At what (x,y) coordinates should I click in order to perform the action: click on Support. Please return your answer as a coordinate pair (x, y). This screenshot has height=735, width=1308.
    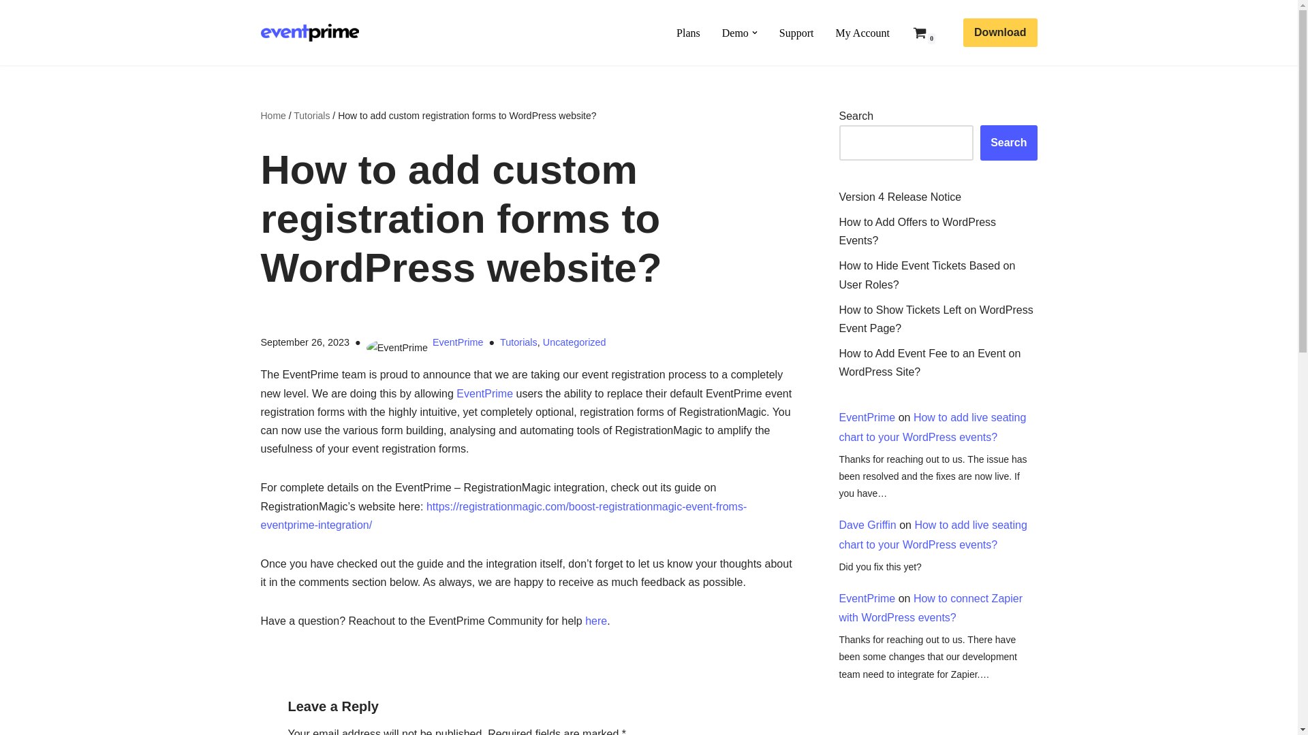
    Looking at the image, I should click on (796, 33).